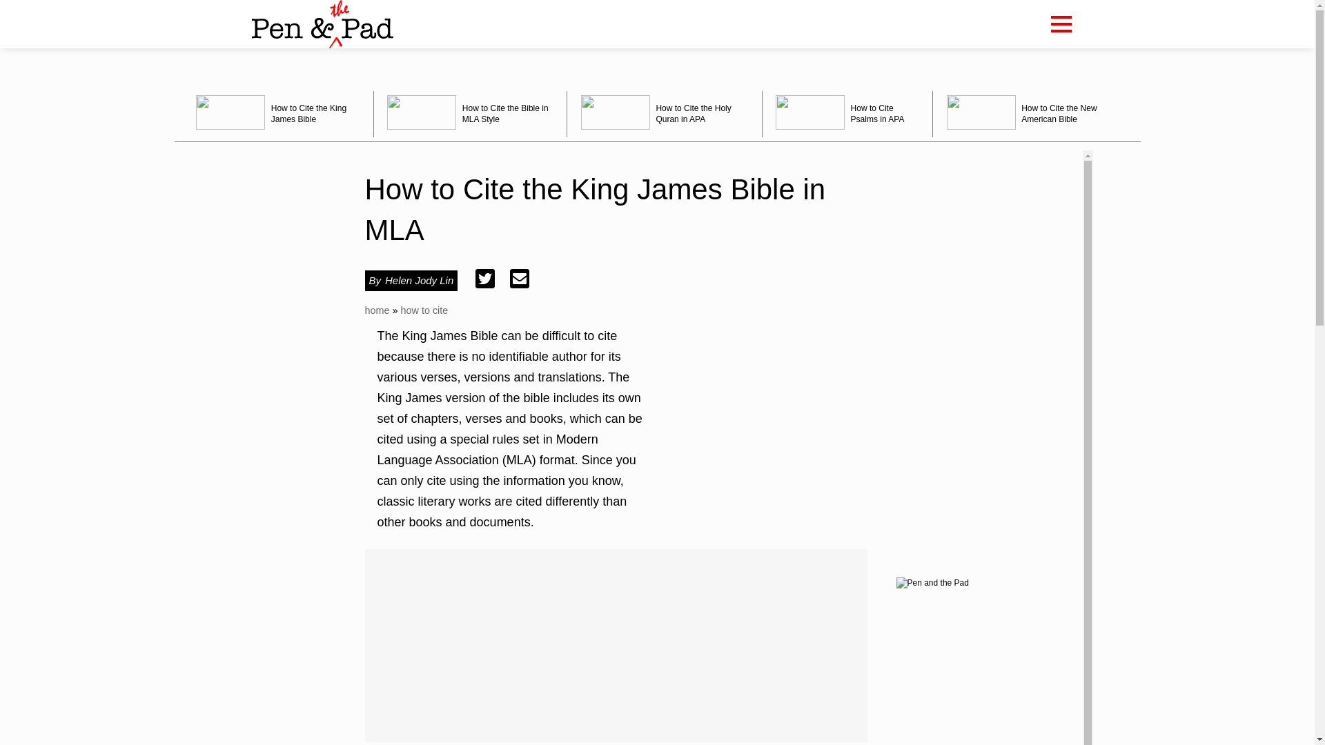  I want to click on how to cite, so click(424, 310).